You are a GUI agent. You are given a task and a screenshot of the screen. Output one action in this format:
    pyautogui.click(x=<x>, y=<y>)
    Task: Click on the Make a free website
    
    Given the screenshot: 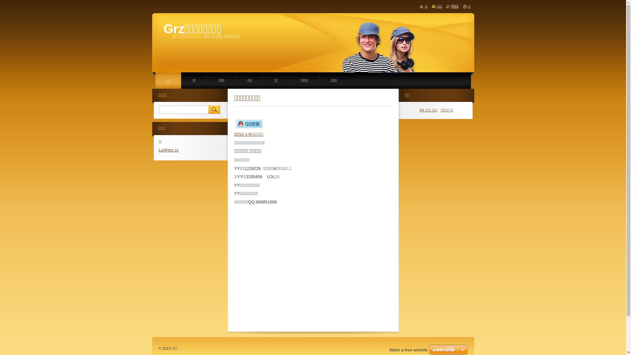 What is the action you would take?
    pyautogui.click(x=409, y=350)
    